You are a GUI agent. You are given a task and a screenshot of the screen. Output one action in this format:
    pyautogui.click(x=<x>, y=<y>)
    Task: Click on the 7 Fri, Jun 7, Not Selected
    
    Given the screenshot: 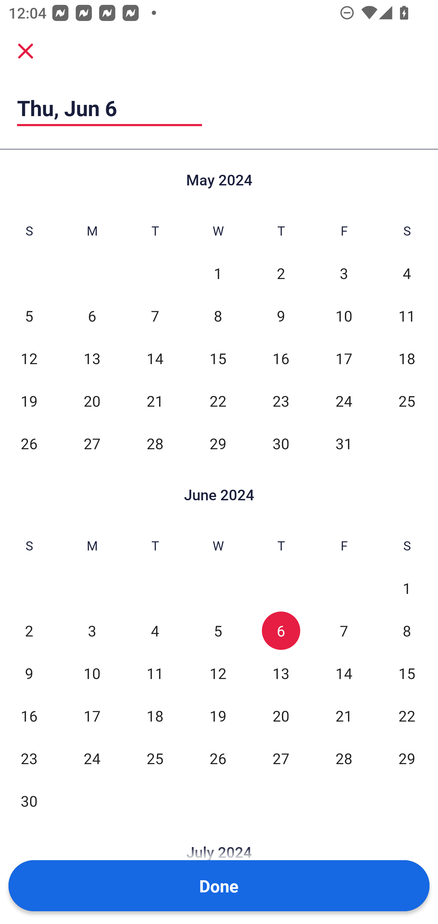 What is the action you would take?
    pyautogui.click(x=344, y=631)
    